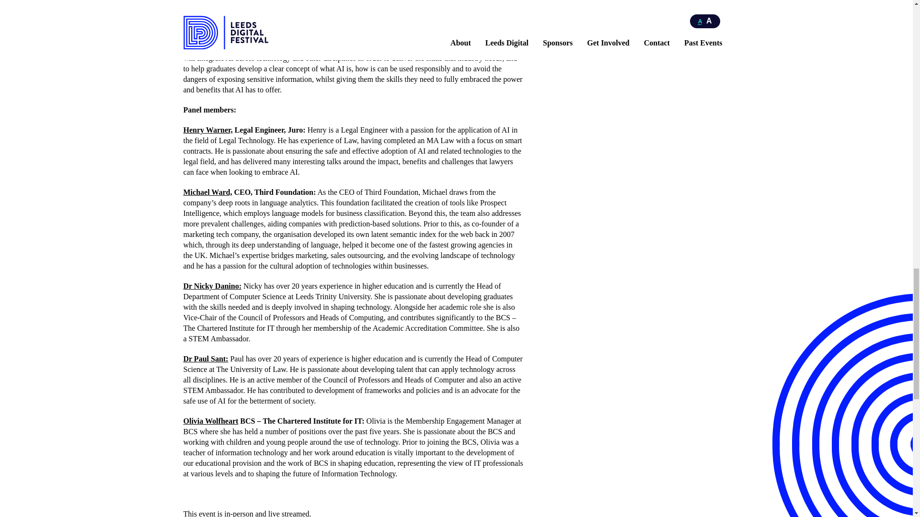 The height and width of the screenshot is (517, 920). I want to click on Dr Nicky Danino:, so click(212, 285).